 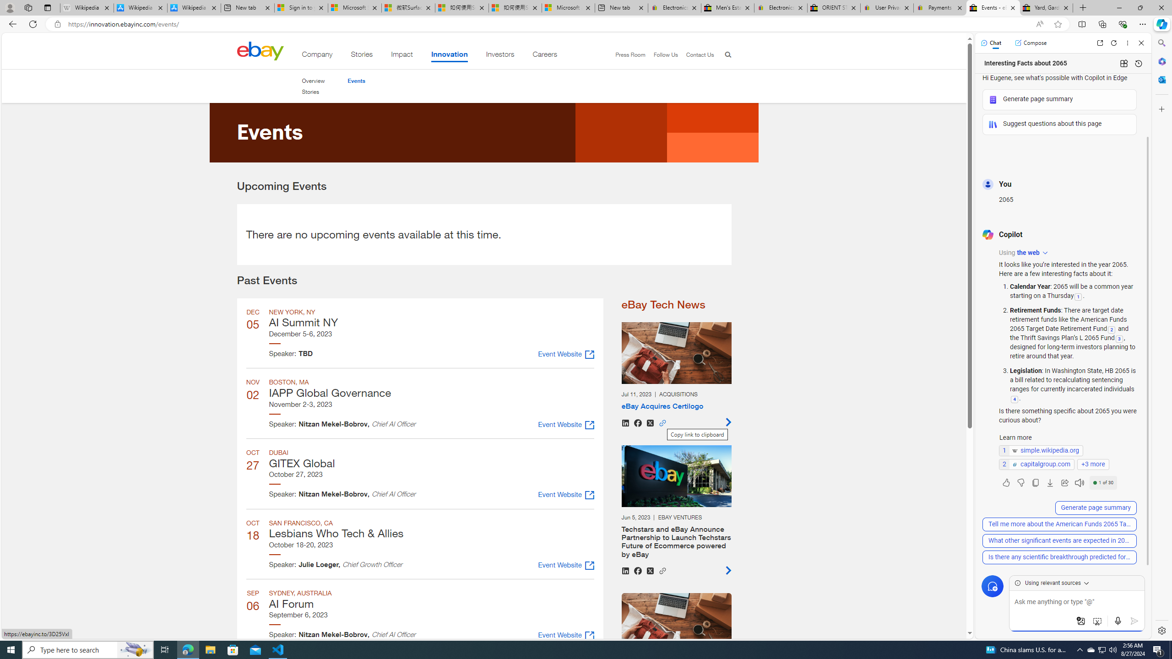 What do you see at coordinates (356, 81) in the screenshot?
I see `Events` at bounding box center [356, 81].